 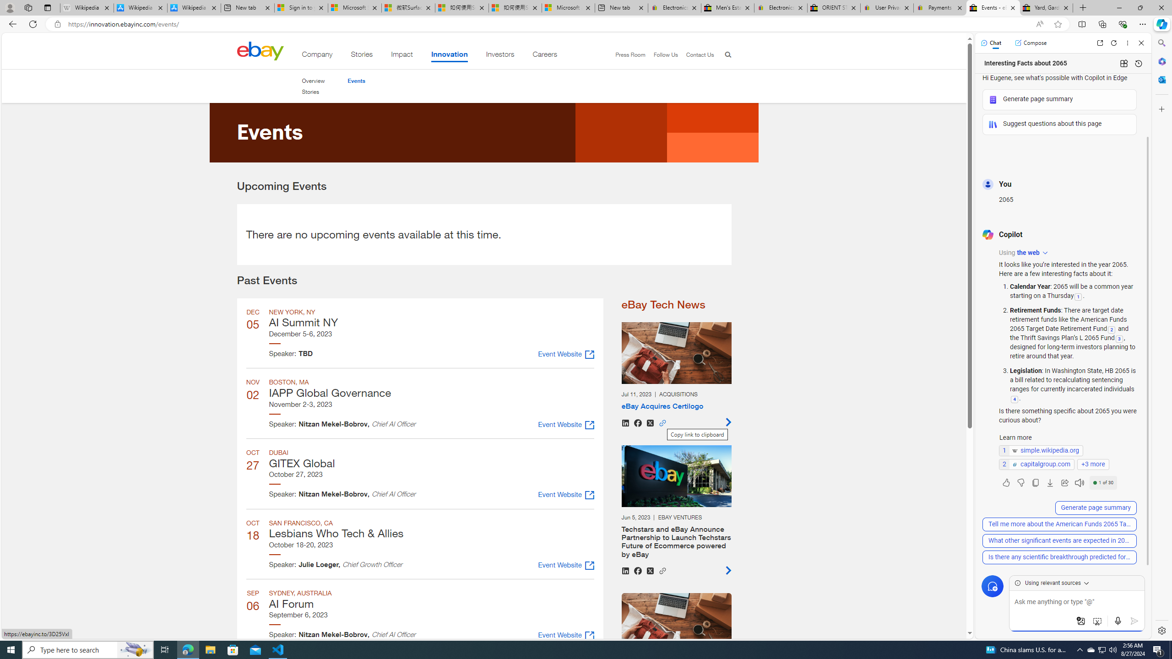 What do you see at coordinates (356, 81) in the screenshot?
I see `Events` at bounding box center [356, 81].